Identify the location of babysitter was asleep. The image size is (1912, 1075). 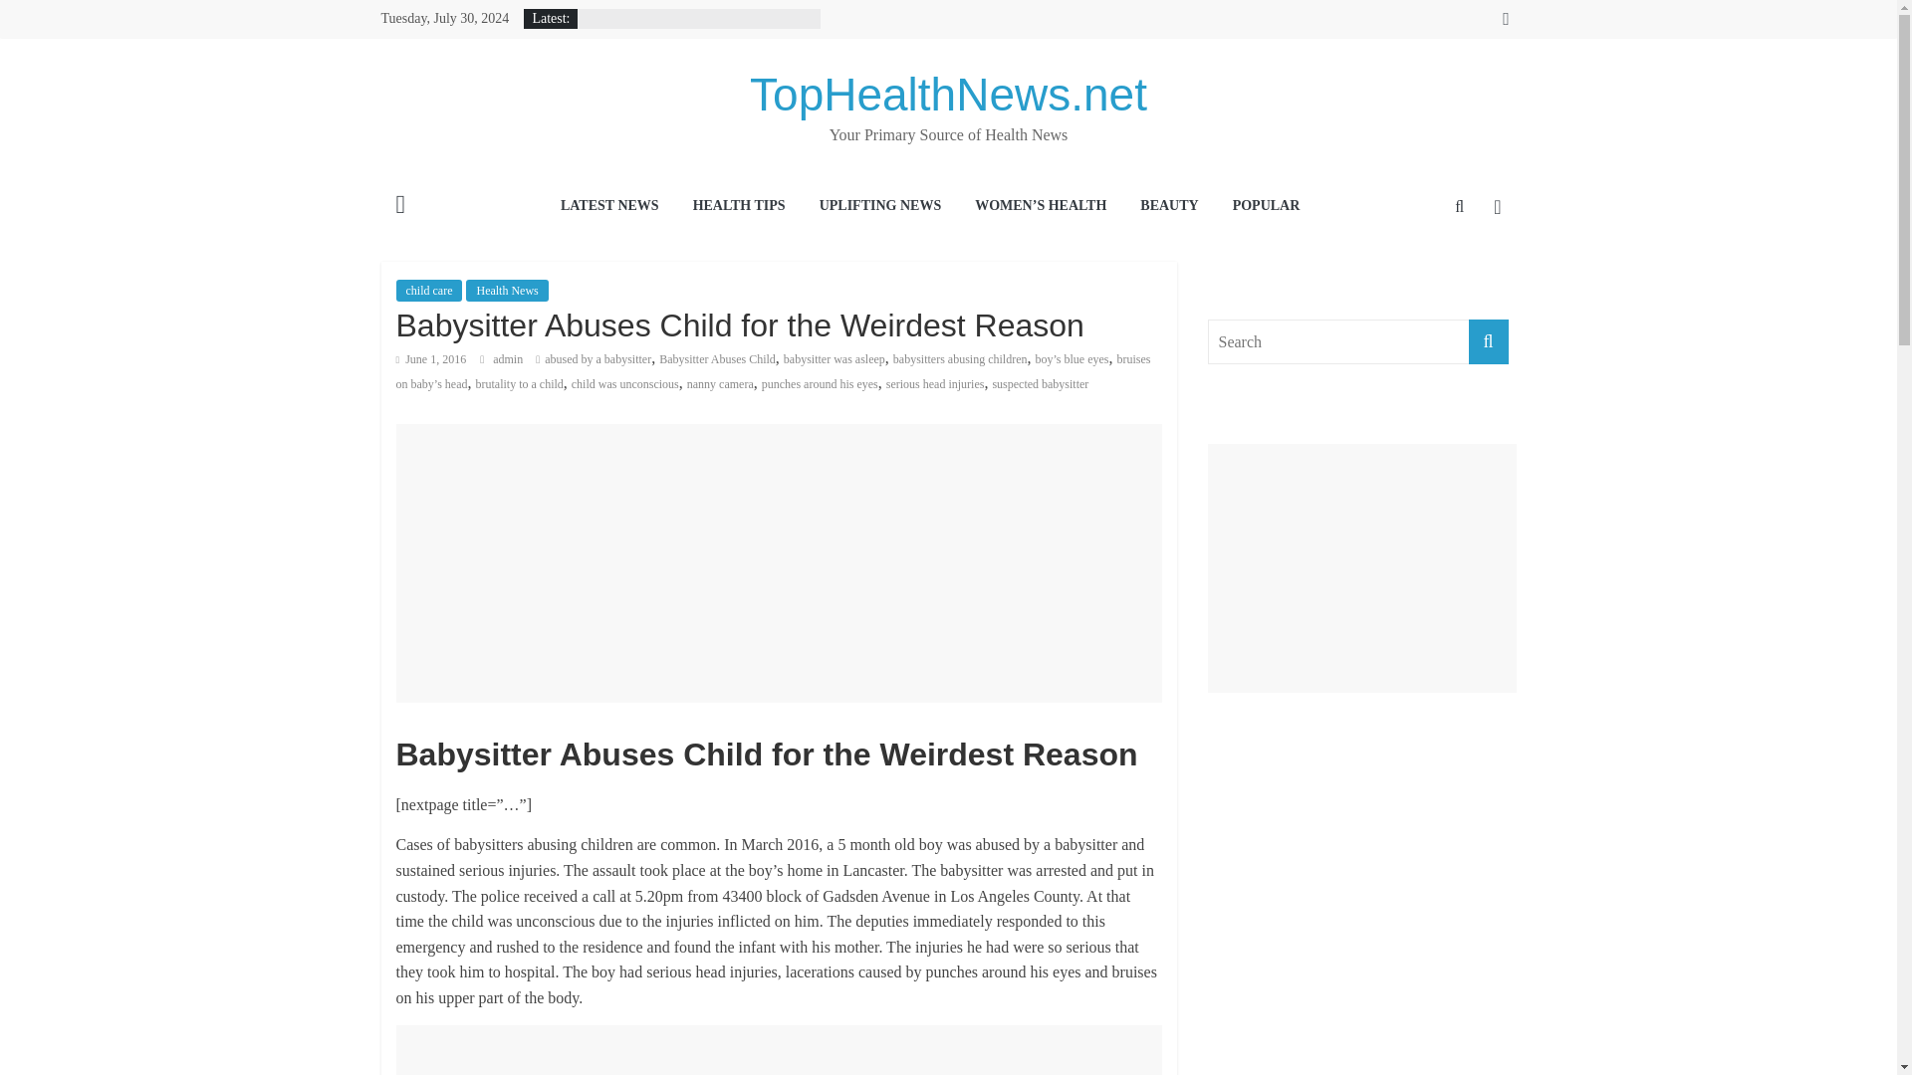
(835, 359).